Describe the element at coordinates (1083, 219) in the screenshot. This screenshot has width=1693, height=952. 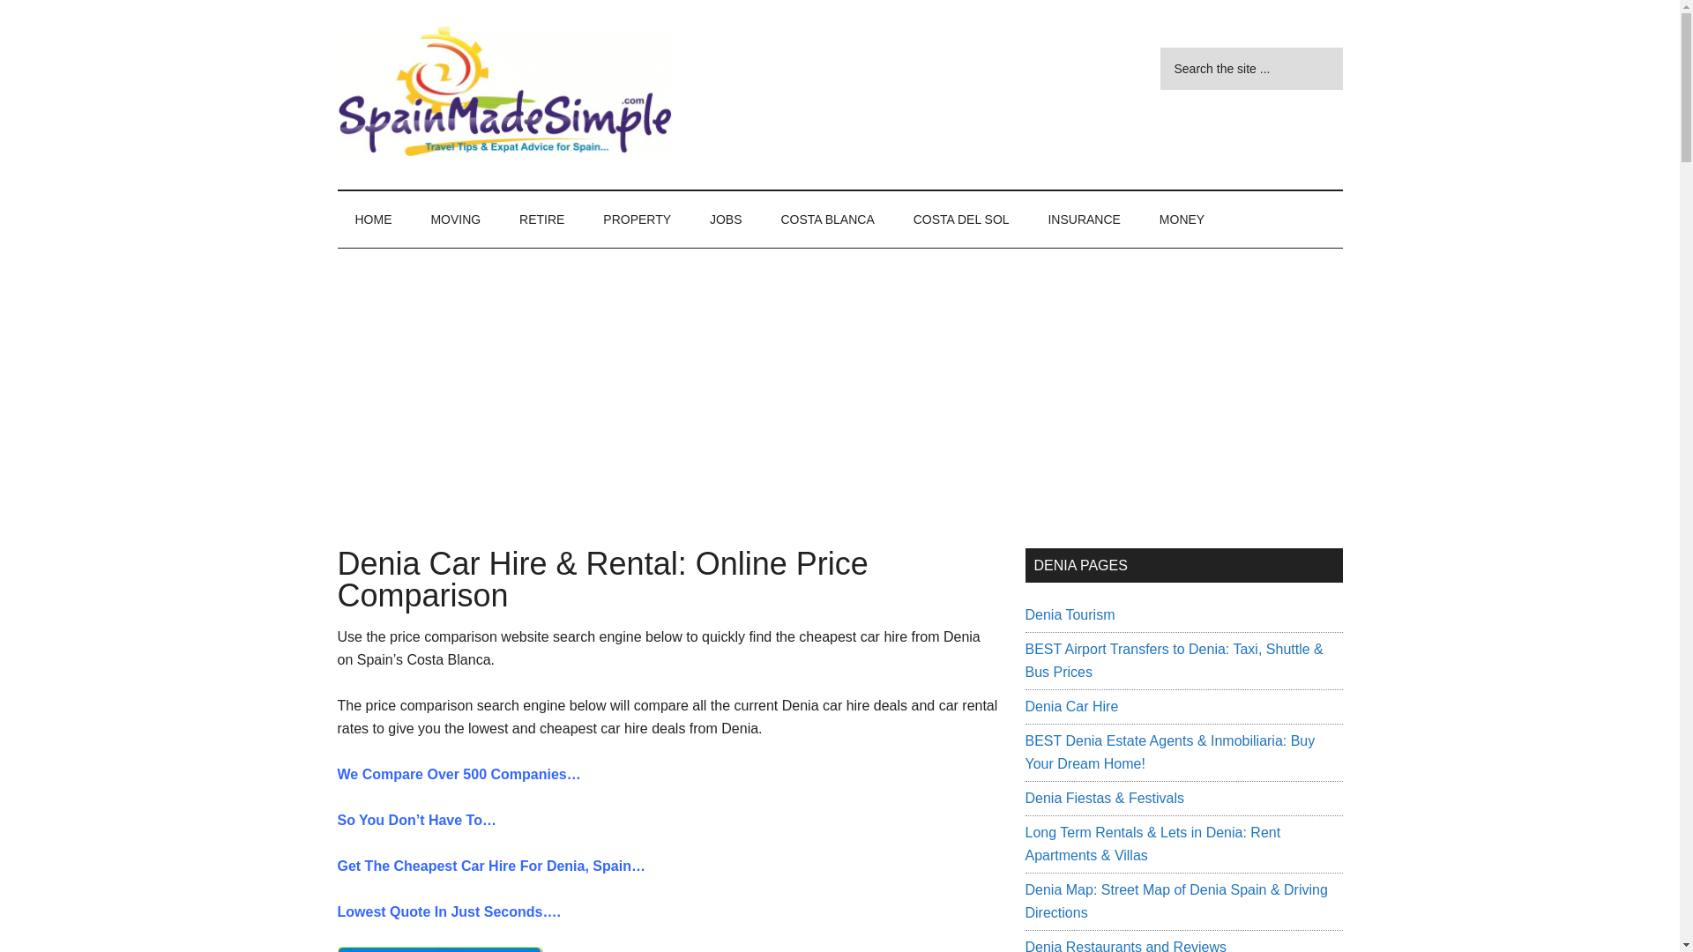
I see `INSURANCE` at that location.